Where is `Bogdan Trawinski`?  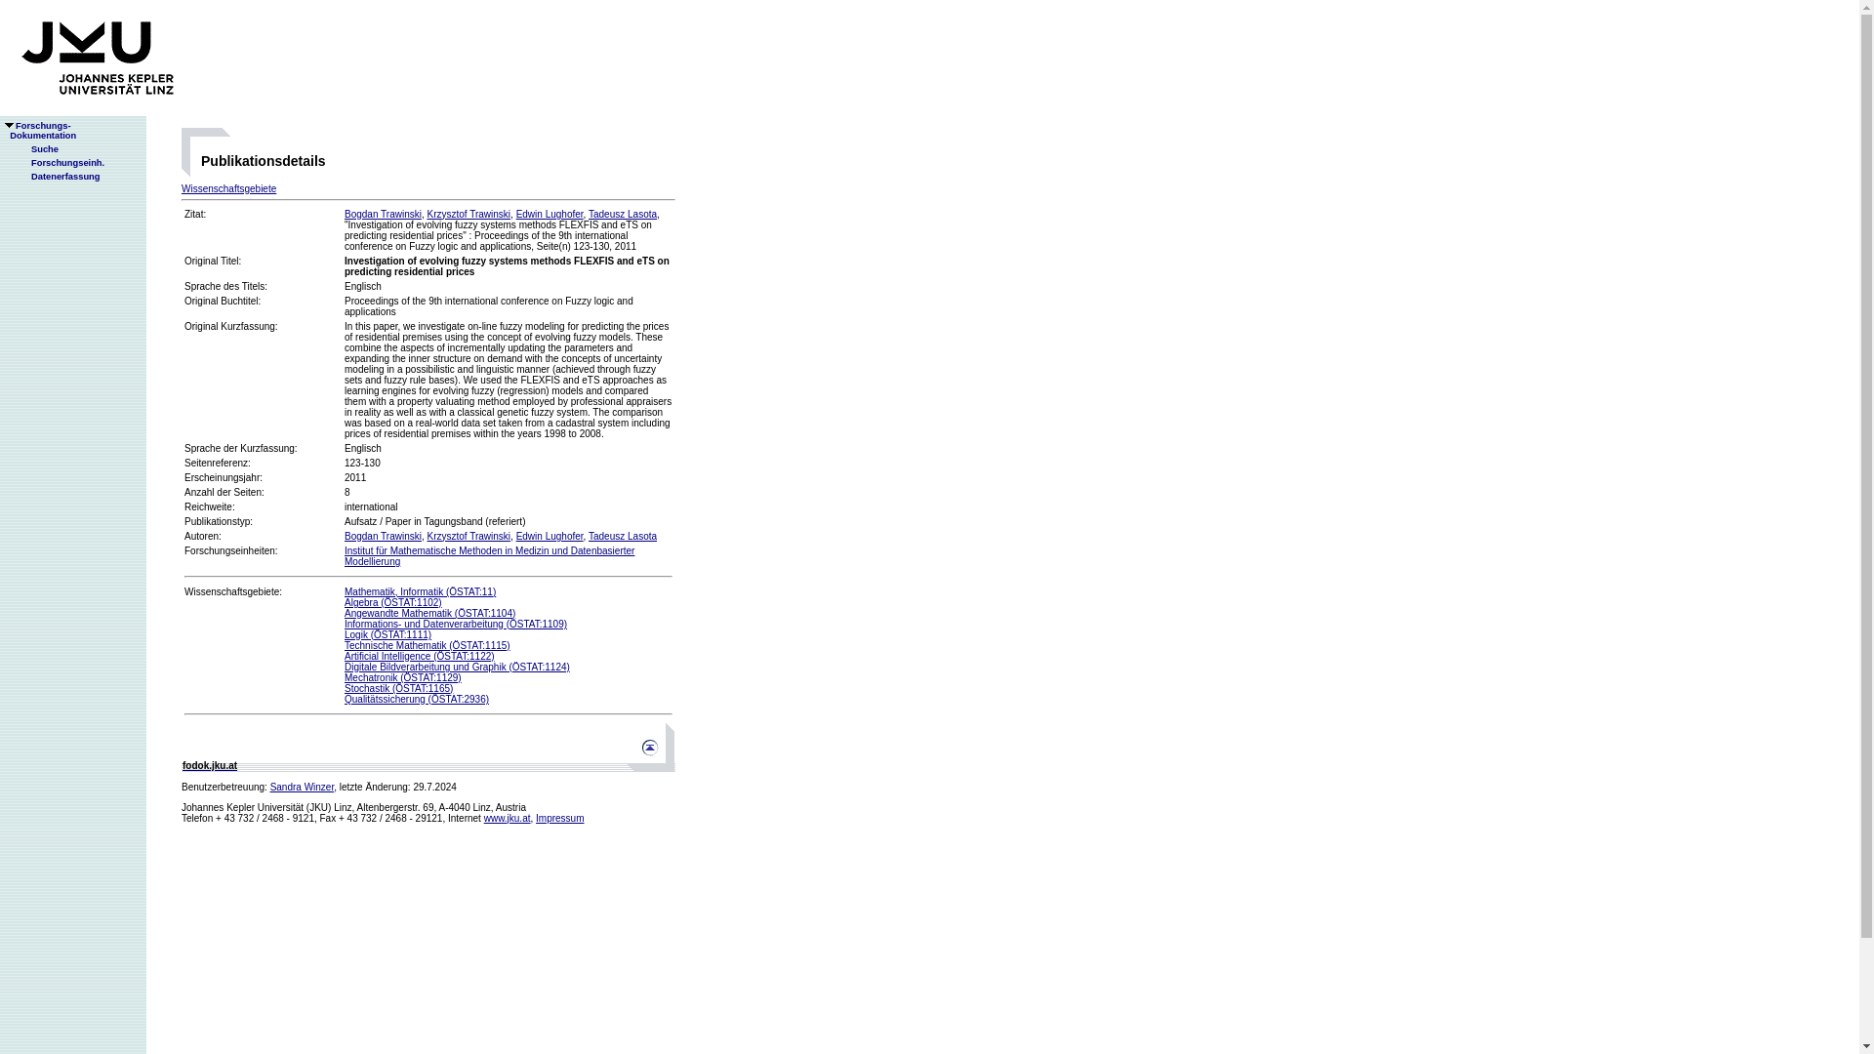 Bogdan Trawinski is located at coordinates (383, 537).